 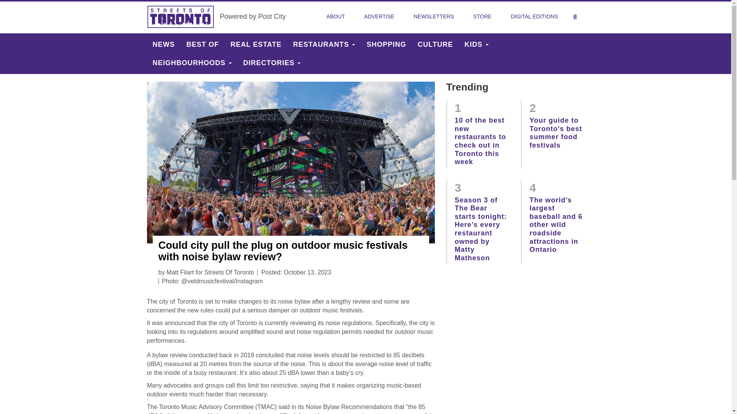 What do you see at coordinates (379, 16) in the screenshot?
I see `ADVERTISE` at bounding box center [379, 16].